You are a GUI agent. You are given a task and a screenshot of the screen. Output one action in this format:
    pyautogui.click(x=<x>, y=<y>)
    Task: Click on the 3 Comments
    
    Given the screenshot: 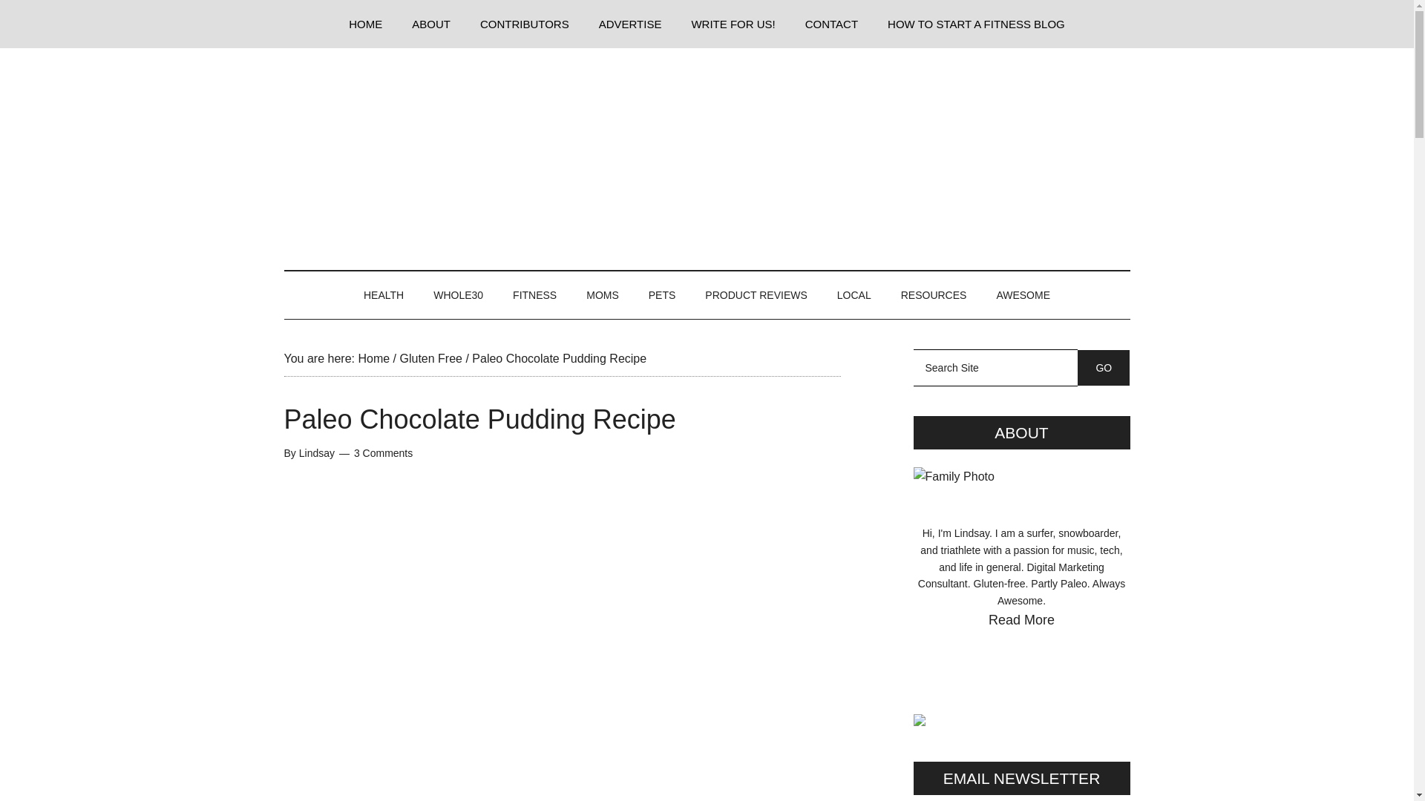 What is the action you would take?
    pyautogui.click(x=383, y=452)
    